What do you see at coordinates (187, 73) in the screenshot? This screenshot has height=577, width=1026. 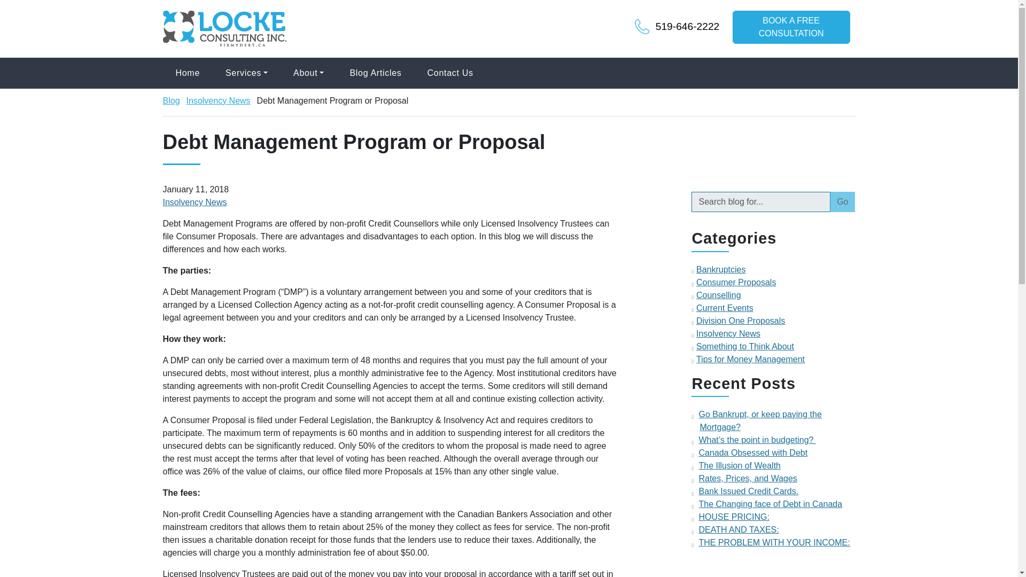 I see `Home` at bounding box center [187, 73].